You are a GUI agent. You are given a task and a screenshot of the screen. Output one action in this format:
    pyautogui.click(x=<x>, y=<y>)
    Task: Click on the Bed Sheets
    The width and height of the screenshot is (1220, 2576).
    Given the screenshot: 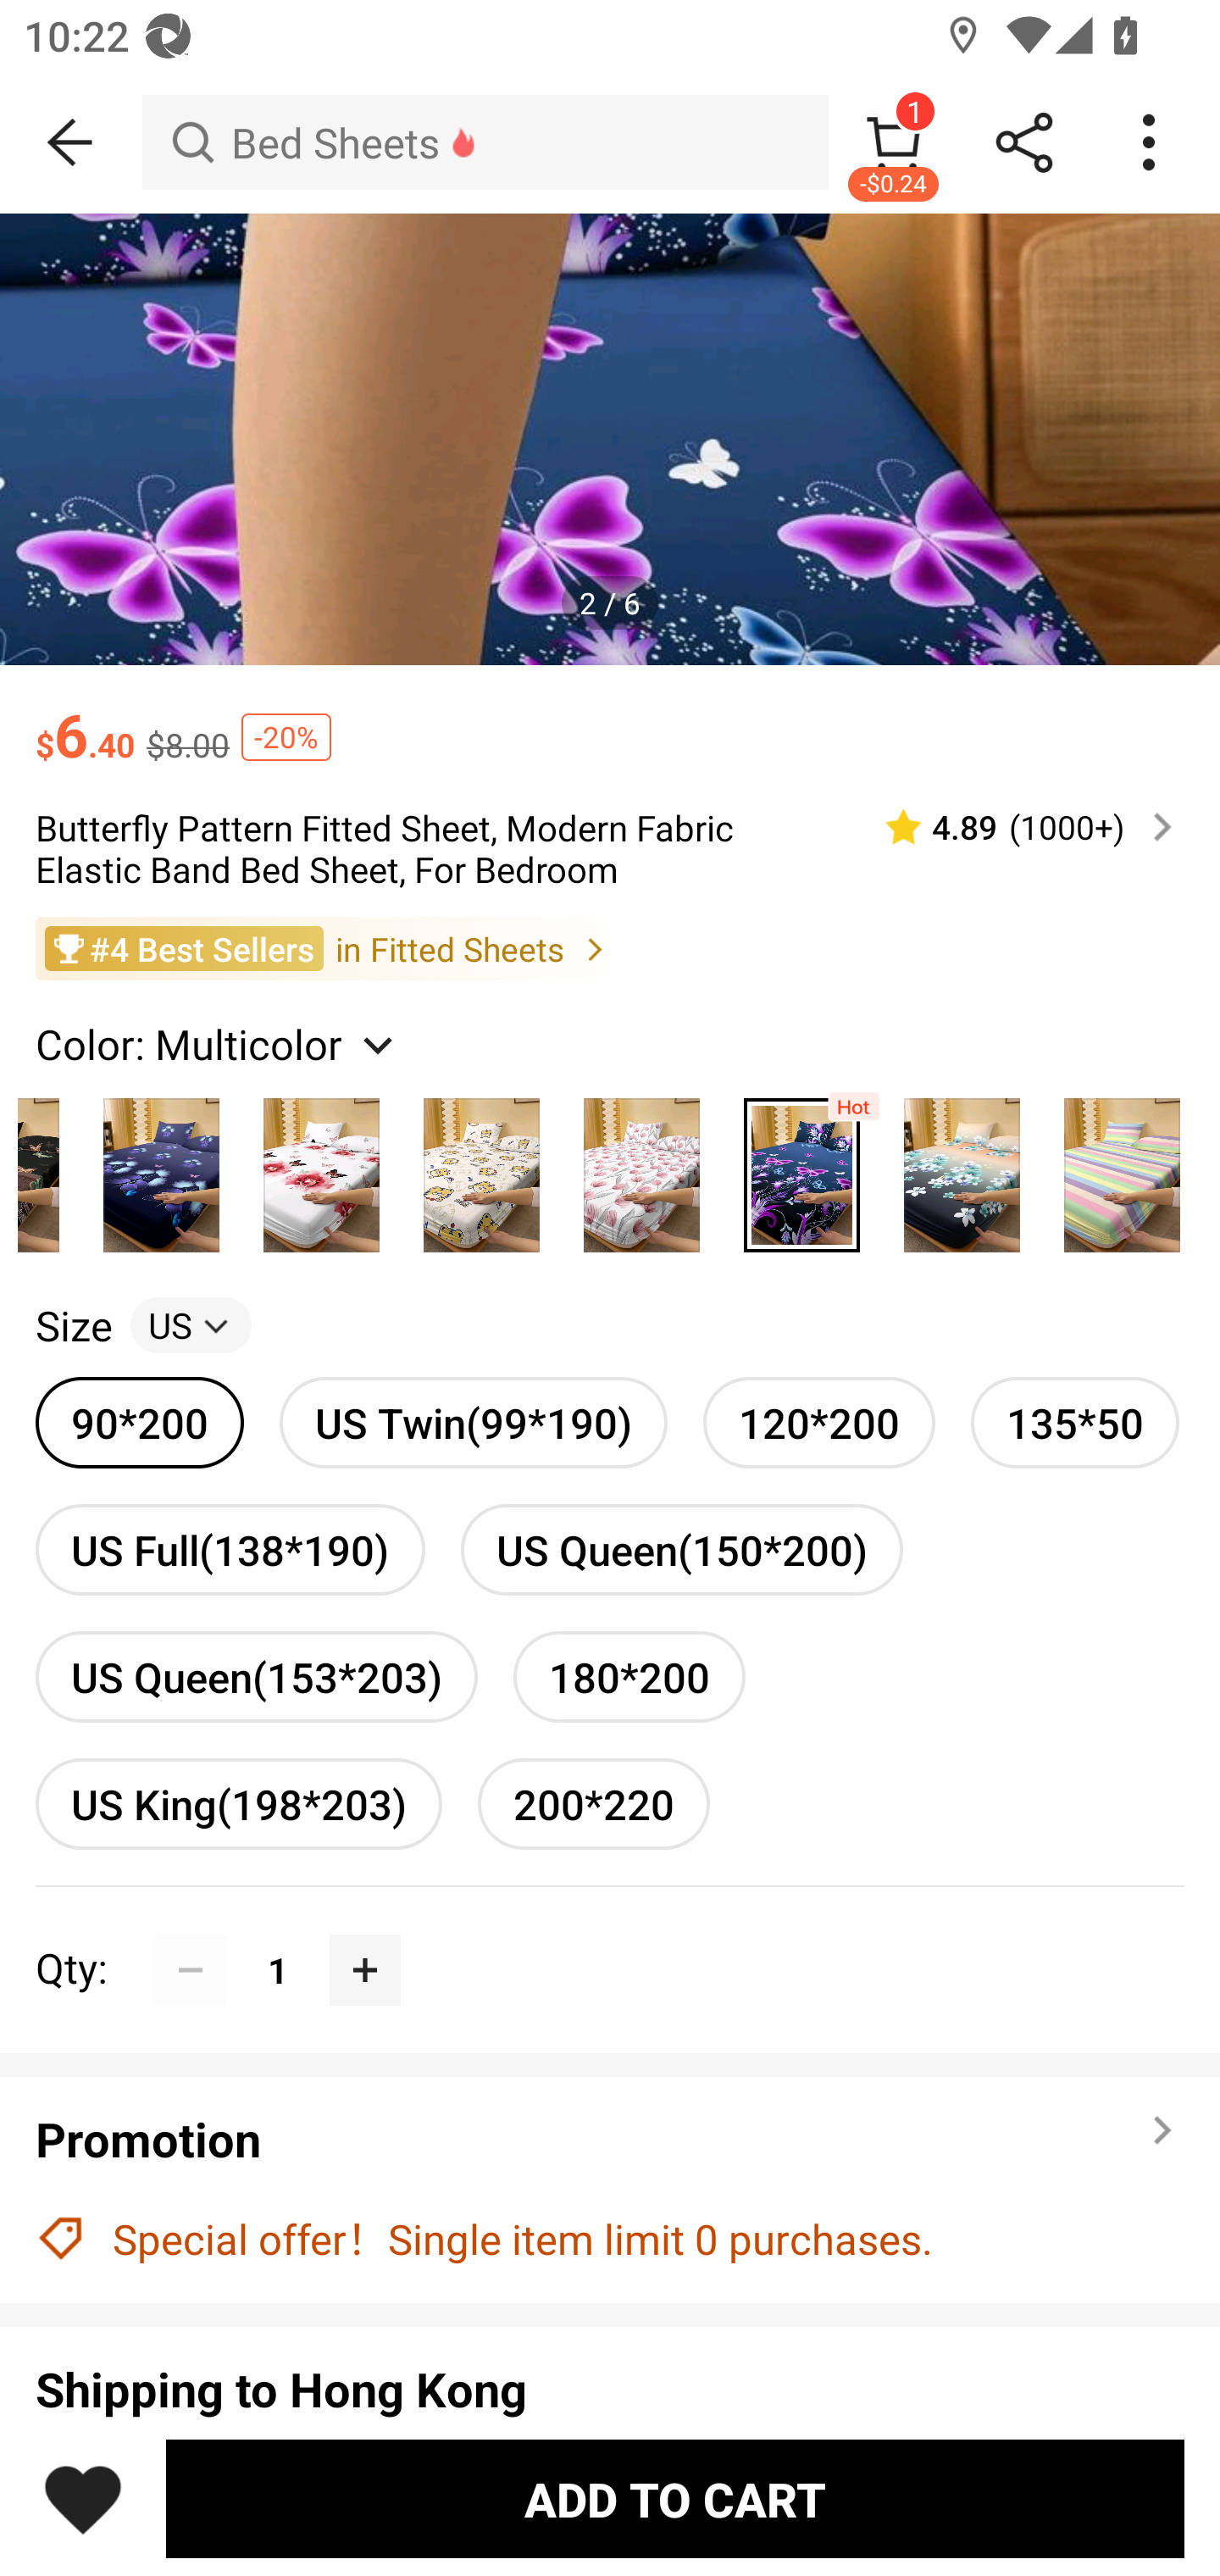 What is the action you would take?
    pyautogui.click(x=485, y=142)
    